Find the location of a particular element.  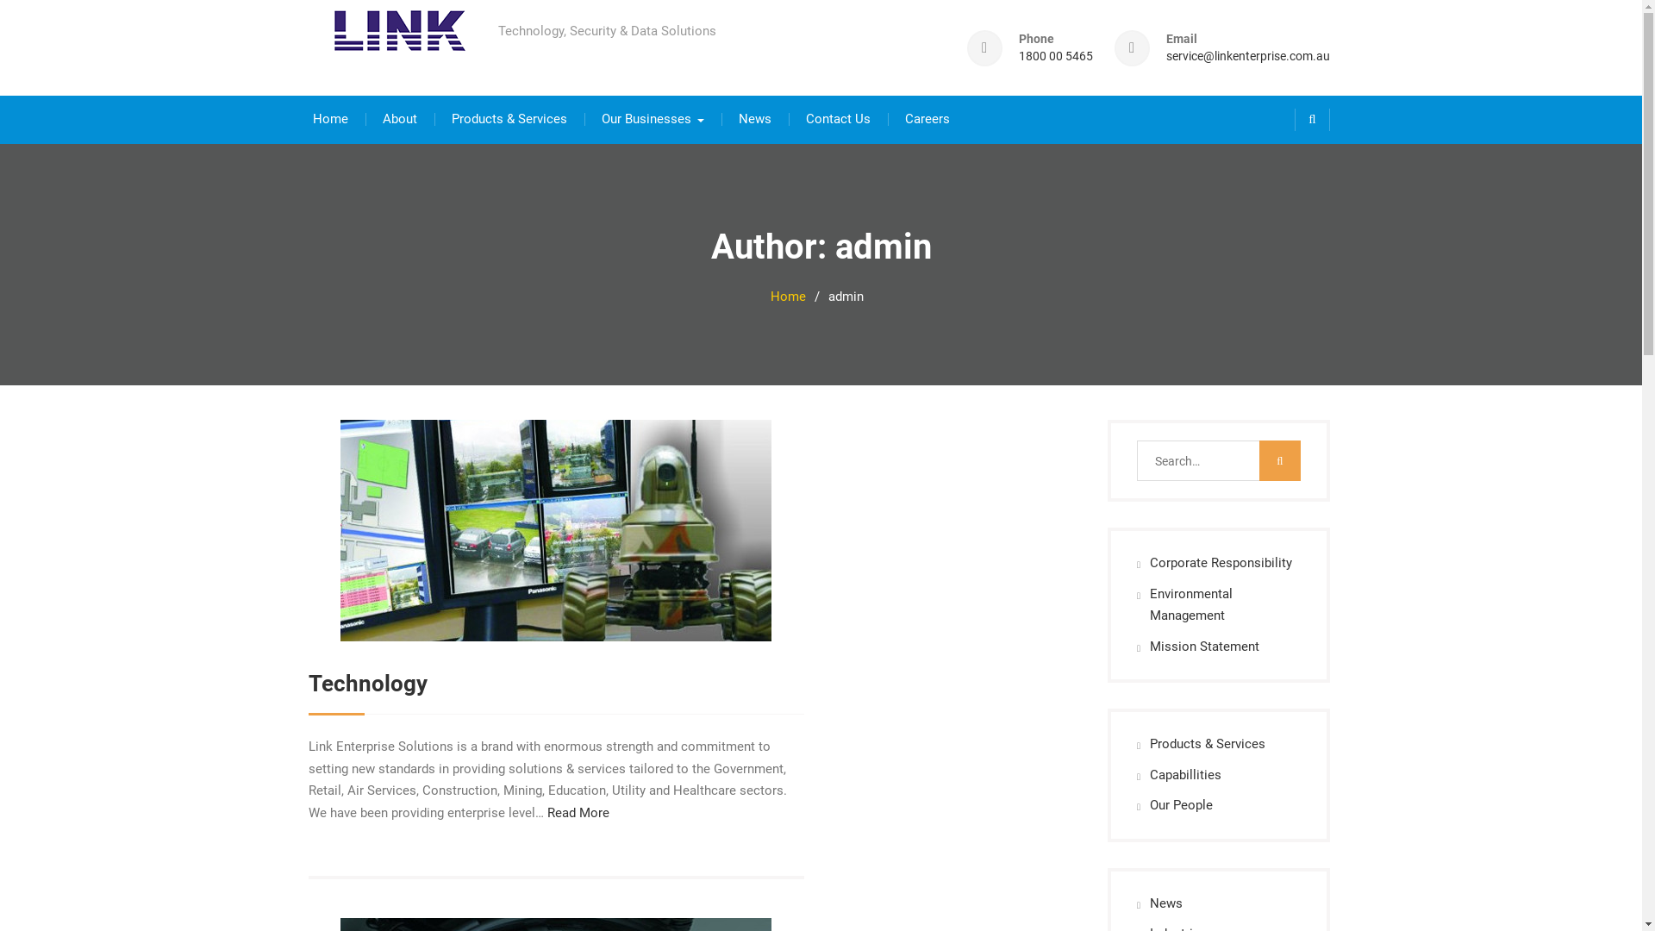

Search for: is located at coordinates (1219, 460).